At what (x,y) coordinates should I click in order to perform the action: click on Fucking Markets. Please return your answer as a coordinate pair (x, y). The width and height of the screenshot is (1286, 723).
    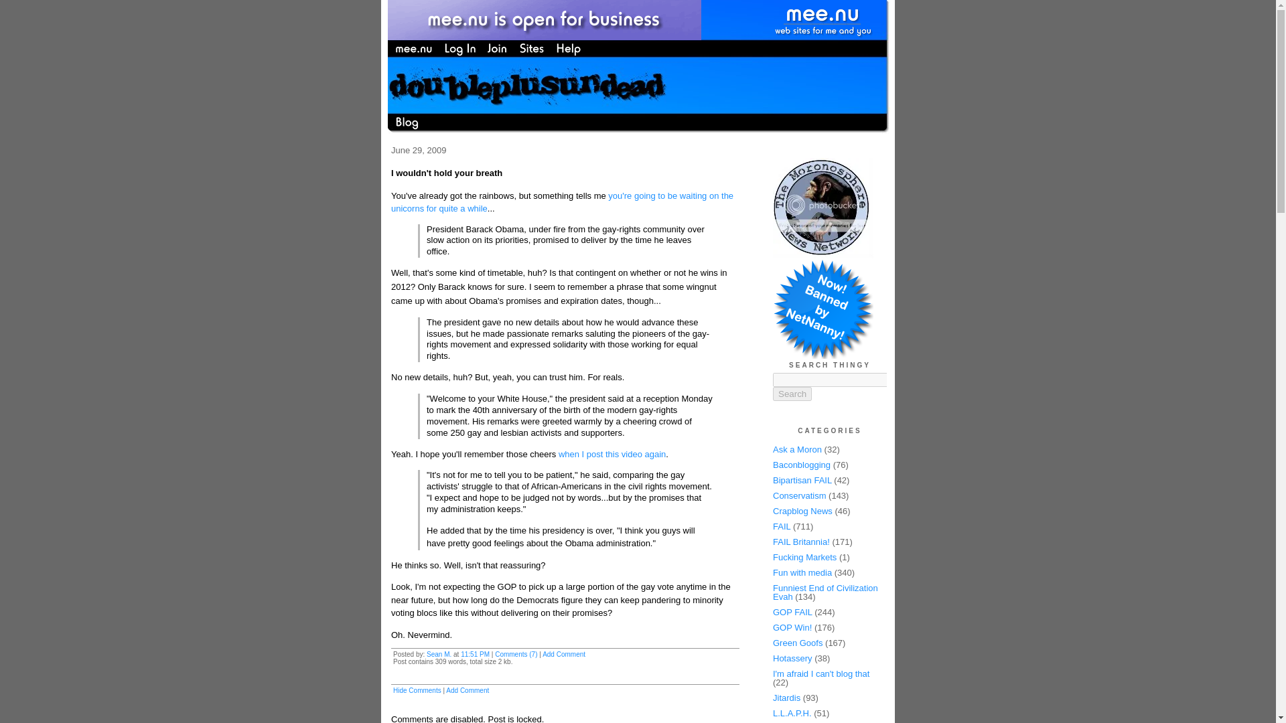
    Looking at the image, I should click on (804, 557).